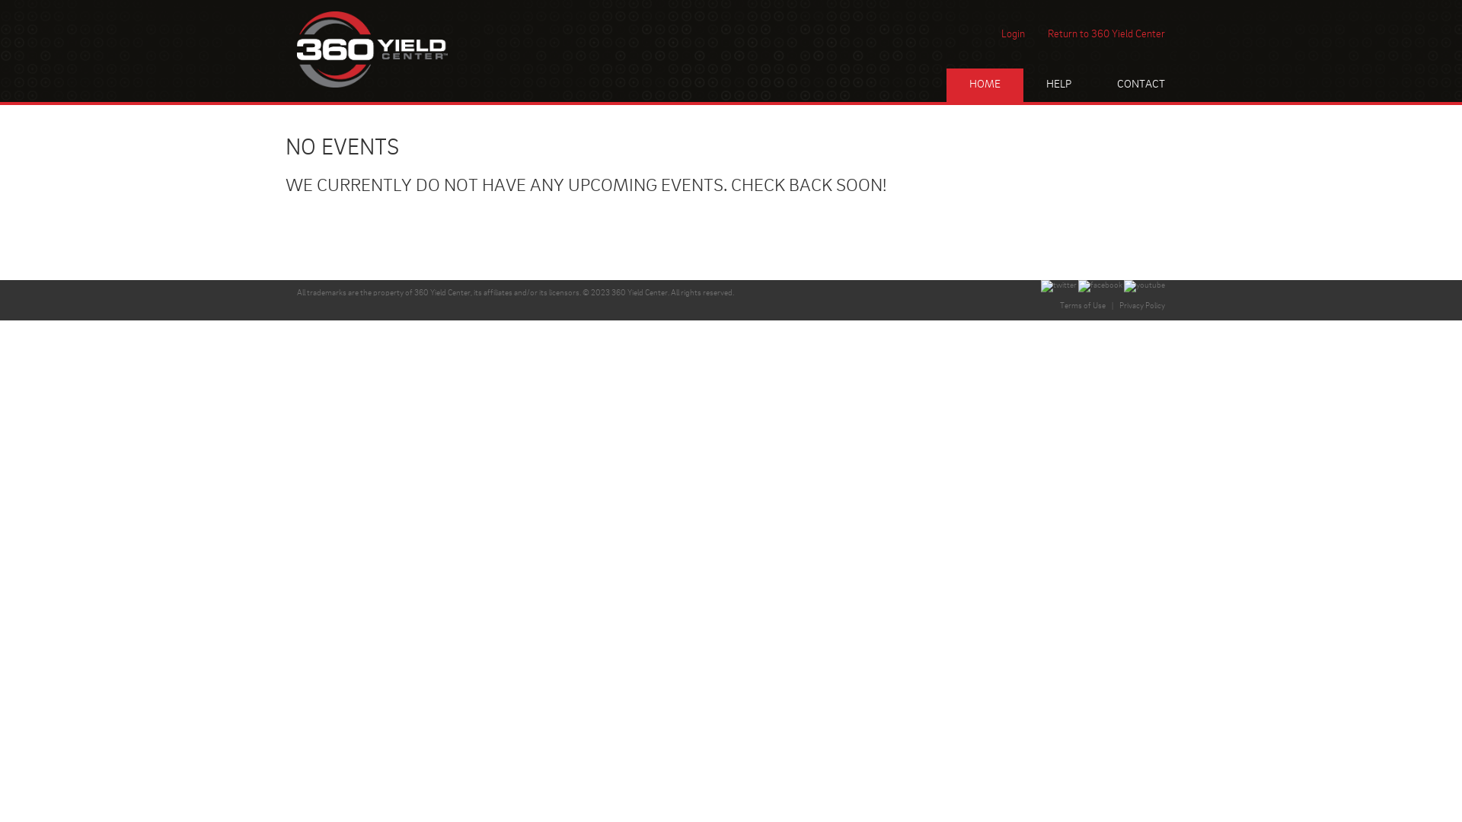  What do you see at coordinates (1141, 85) in the screenshot?
I see `CONTACT` at bounding box center [1141, 85].